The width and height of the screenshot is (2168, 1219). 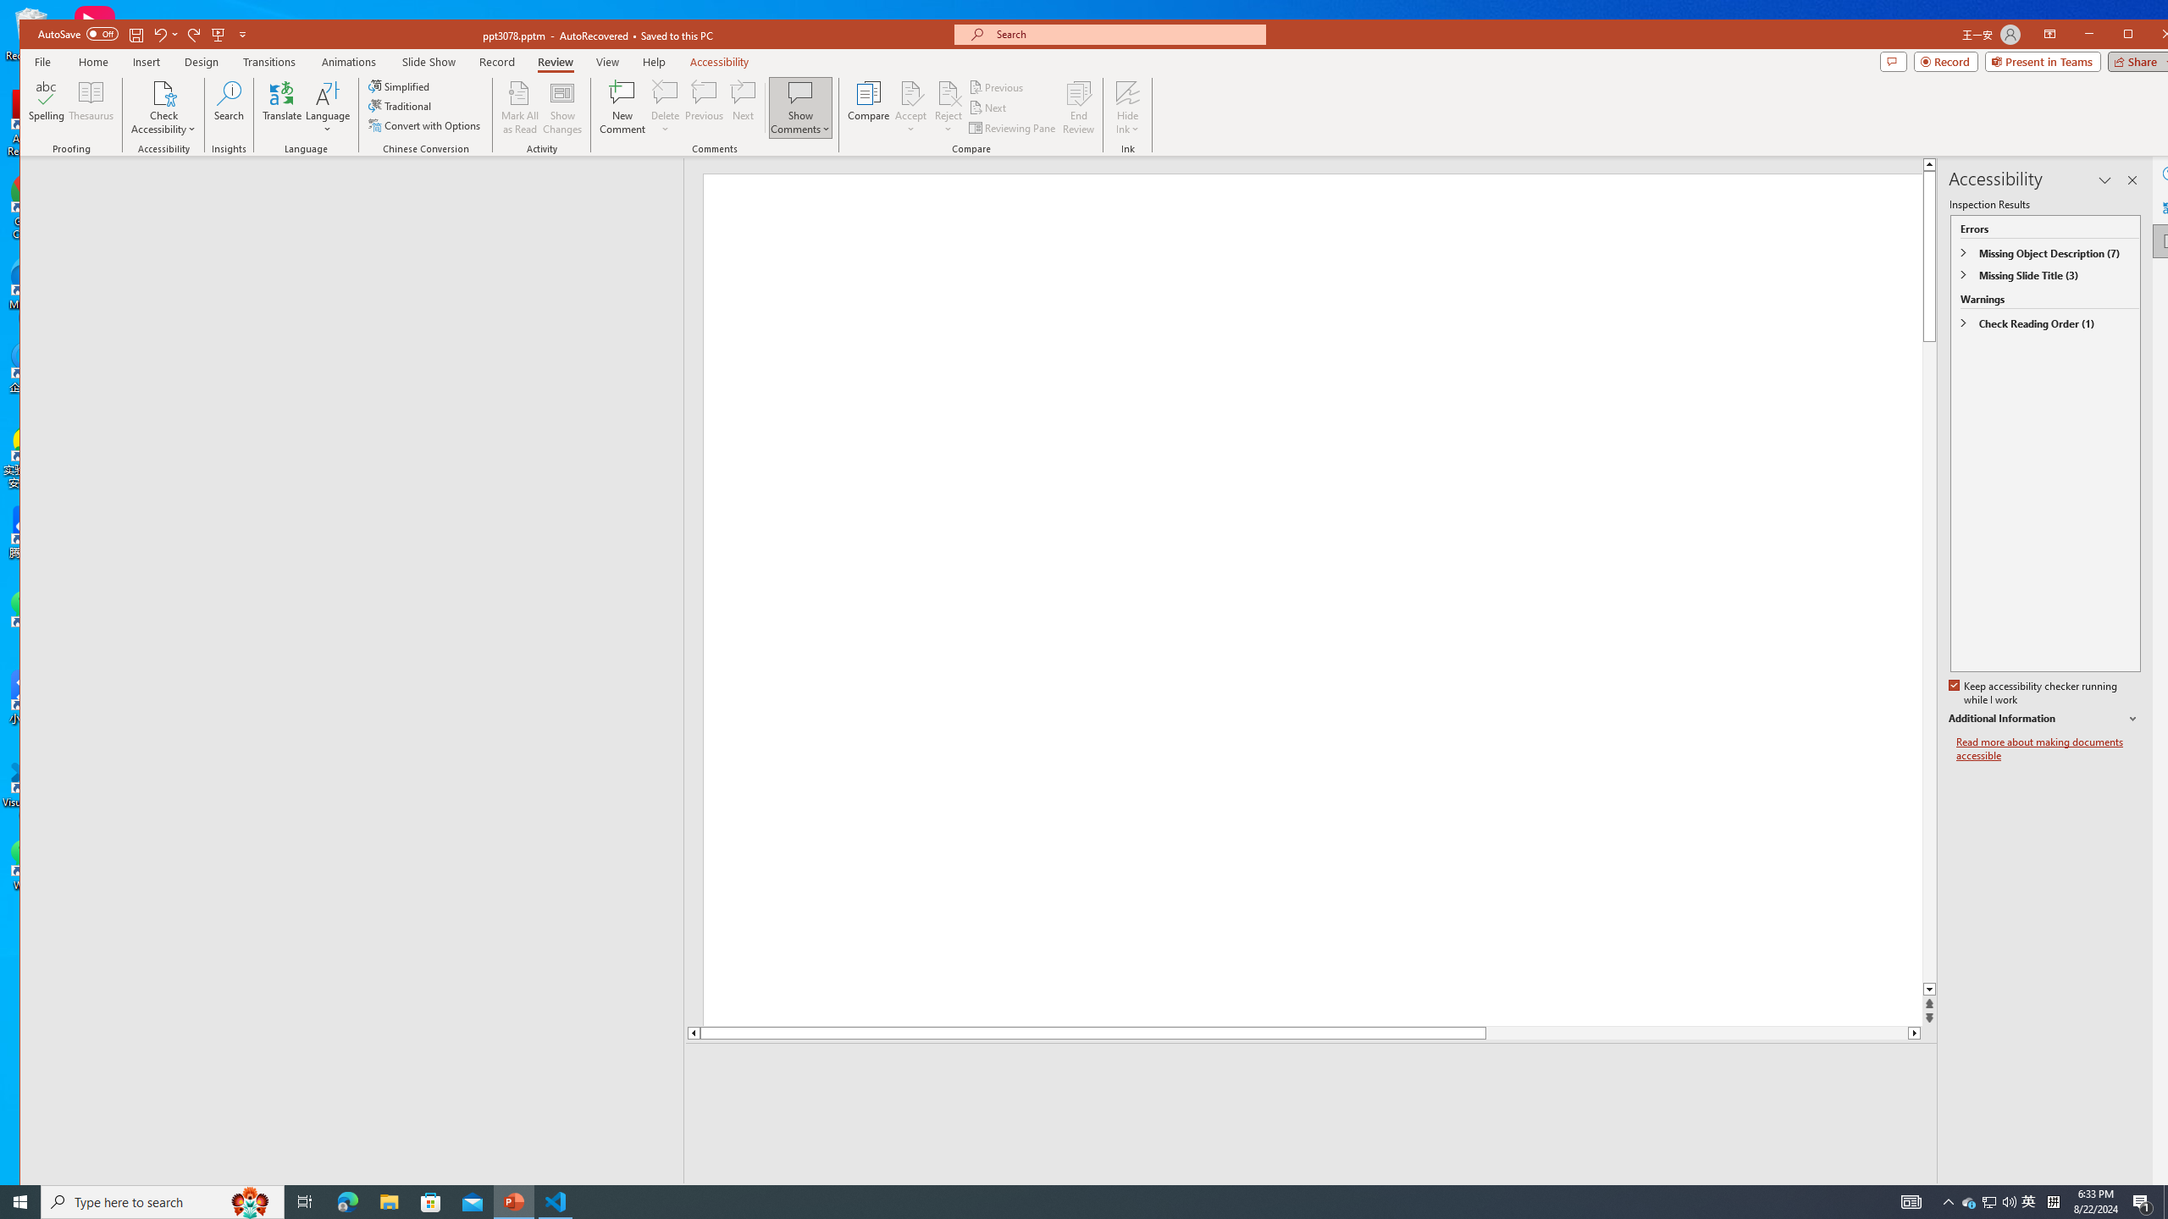 I want to click on Thesaurus..., so click(x=91, y=108).